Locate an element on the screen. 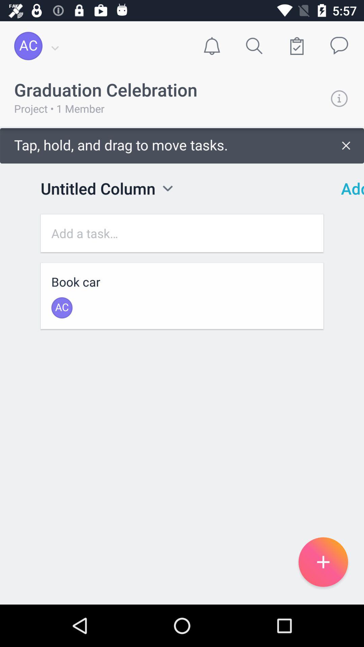  tap icon next to graduation celebration is located at coordinates (339, 98).